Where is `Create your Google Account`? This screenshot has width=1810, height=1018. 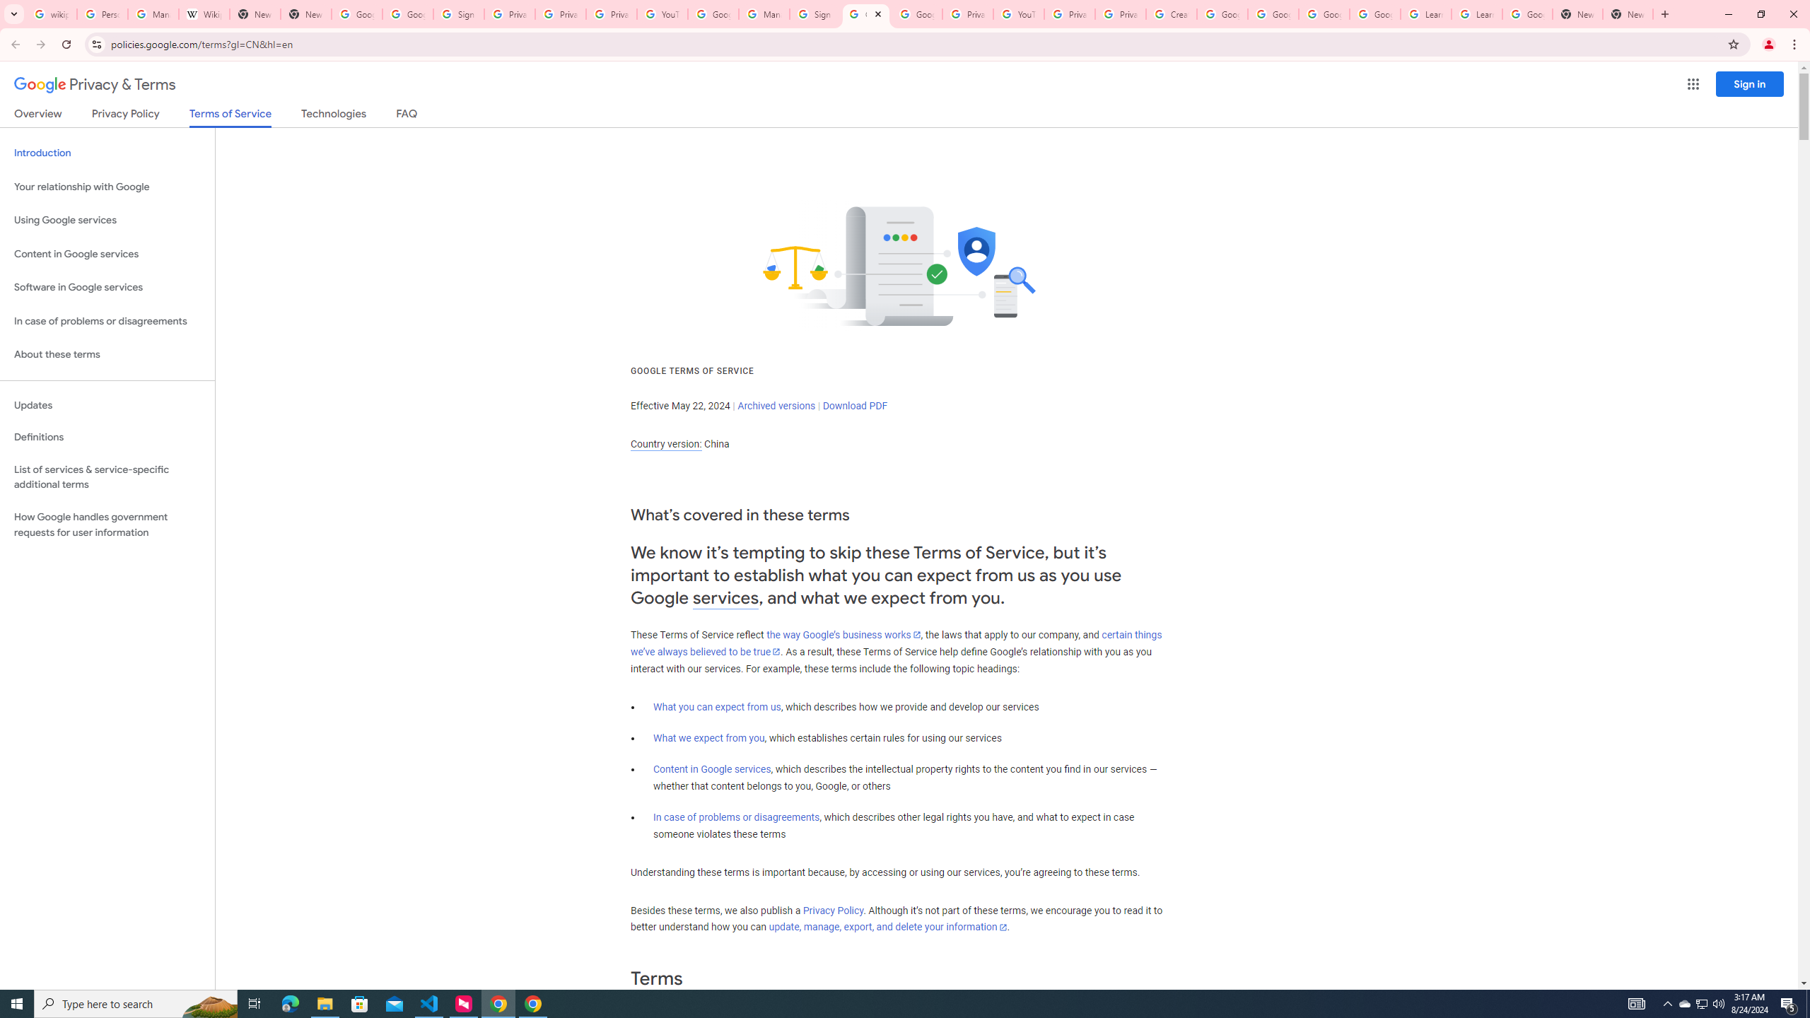 Create your Google Account is located at coordinates (1172, 14).